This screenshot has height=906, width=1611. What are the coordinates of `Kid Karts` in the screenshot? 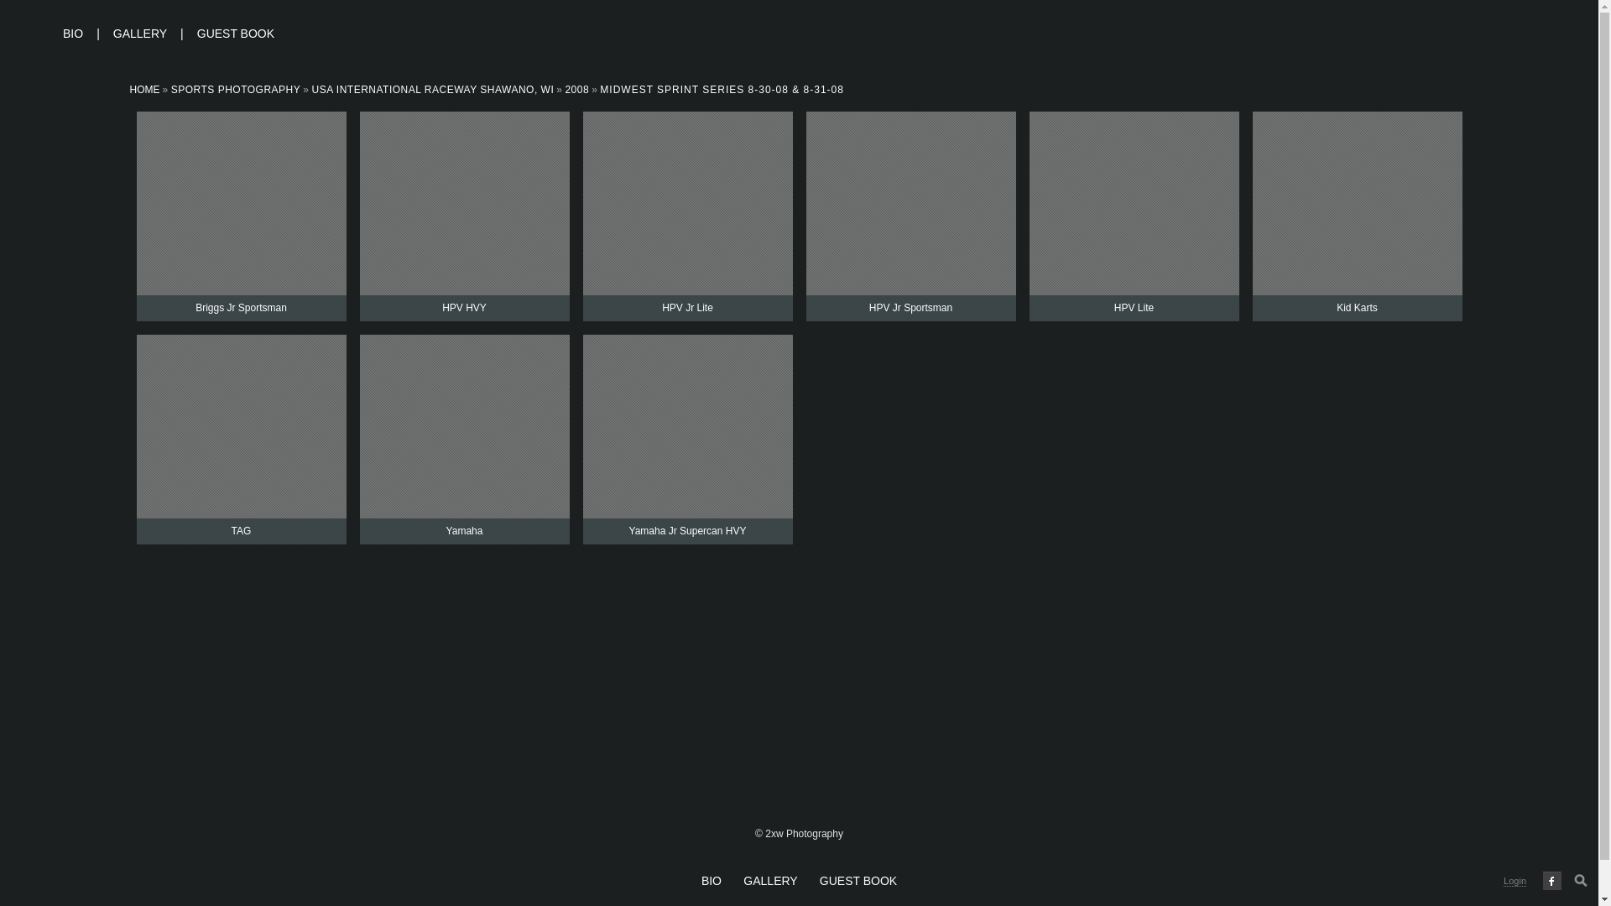 It's located at (1357, 216).